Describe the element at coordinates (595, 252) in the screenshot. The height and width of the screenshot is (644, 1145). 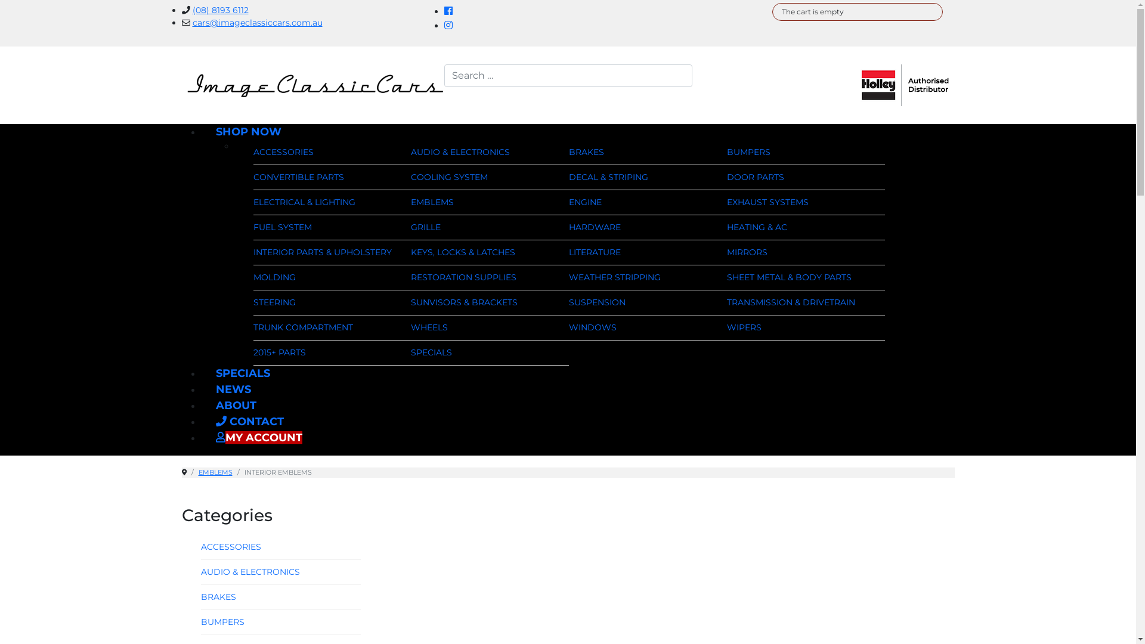
I see `LITERATURE` at that location.